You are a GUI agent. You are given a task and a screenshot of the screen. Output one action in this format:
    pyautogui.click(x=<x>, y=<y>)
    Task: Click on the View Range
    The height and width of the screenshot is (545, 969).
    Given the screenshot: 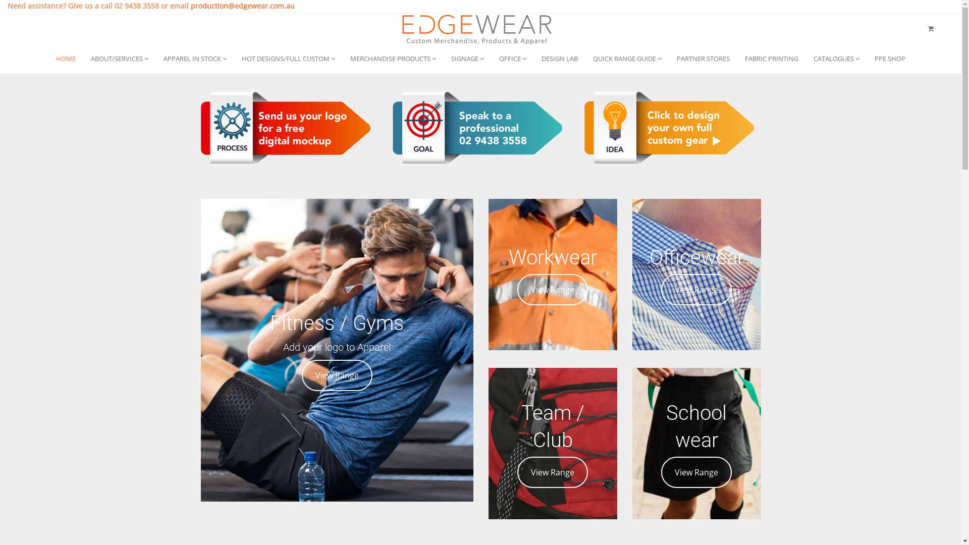 What is the action you would take?
    pyautogui.click(x=696, y=289)
    